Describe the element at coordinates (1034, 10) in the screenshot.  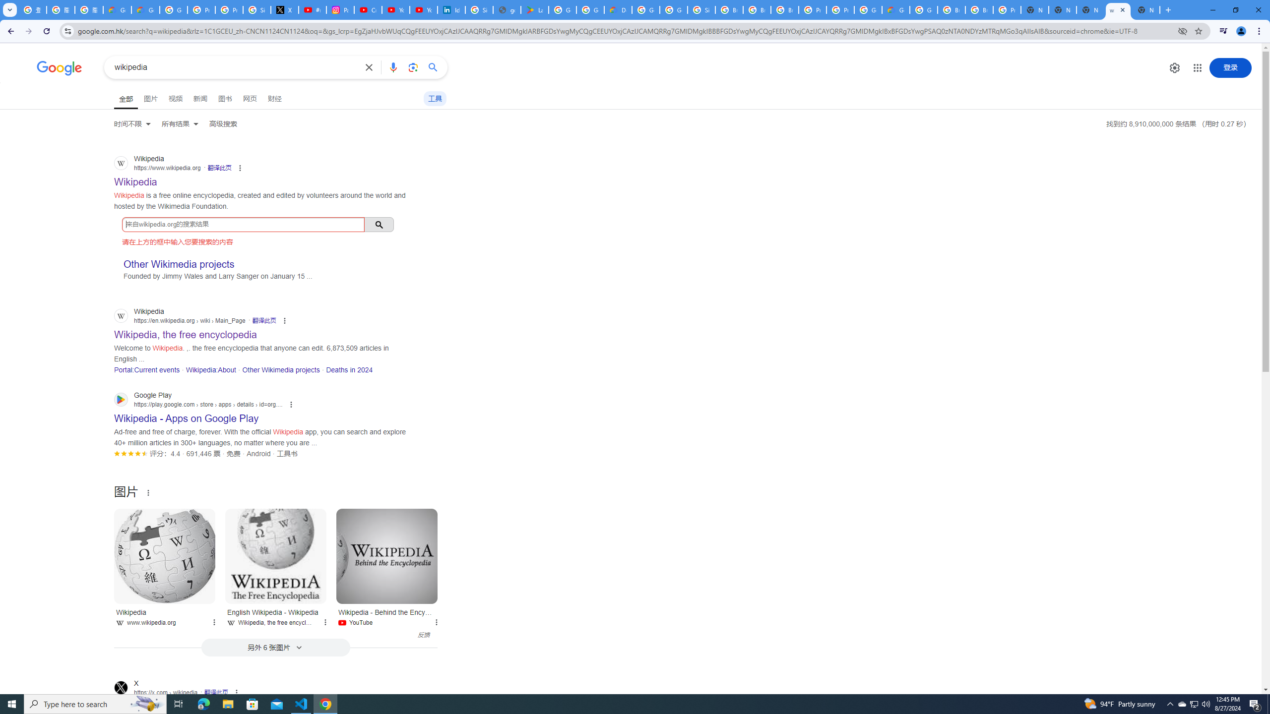
I see `New Tab` at that location.